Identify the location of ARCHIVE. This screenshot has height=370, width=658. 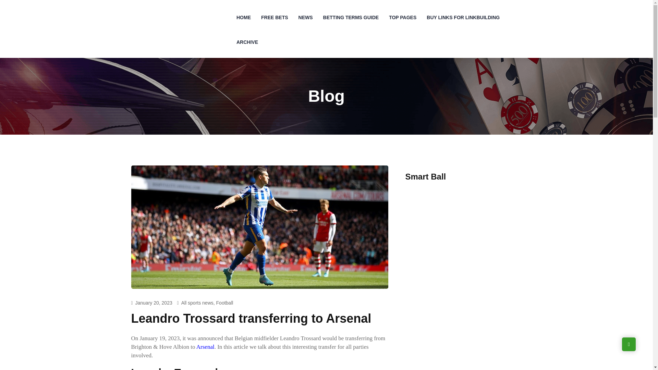
(247, 42).